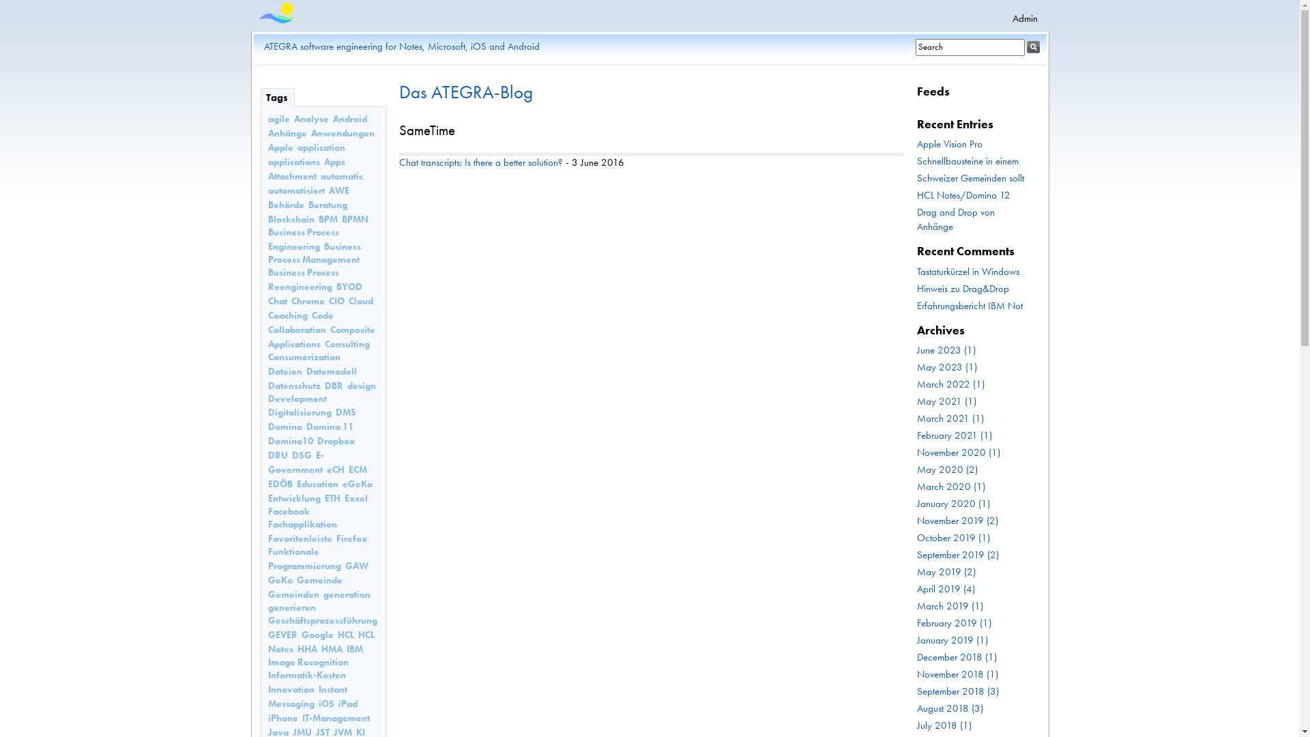  Describe the element at coordinates (335, 469) in the screenshot. I see `eCH` at that location.